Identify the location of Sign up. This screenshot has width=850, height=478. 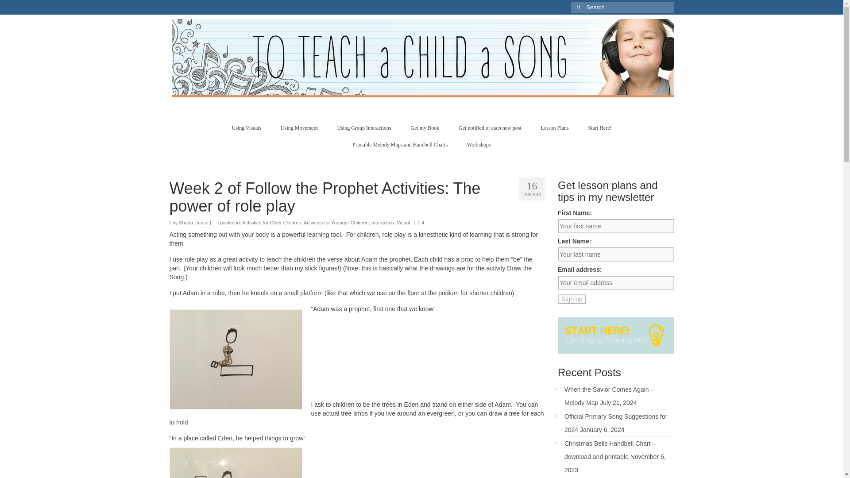
(571, 299).